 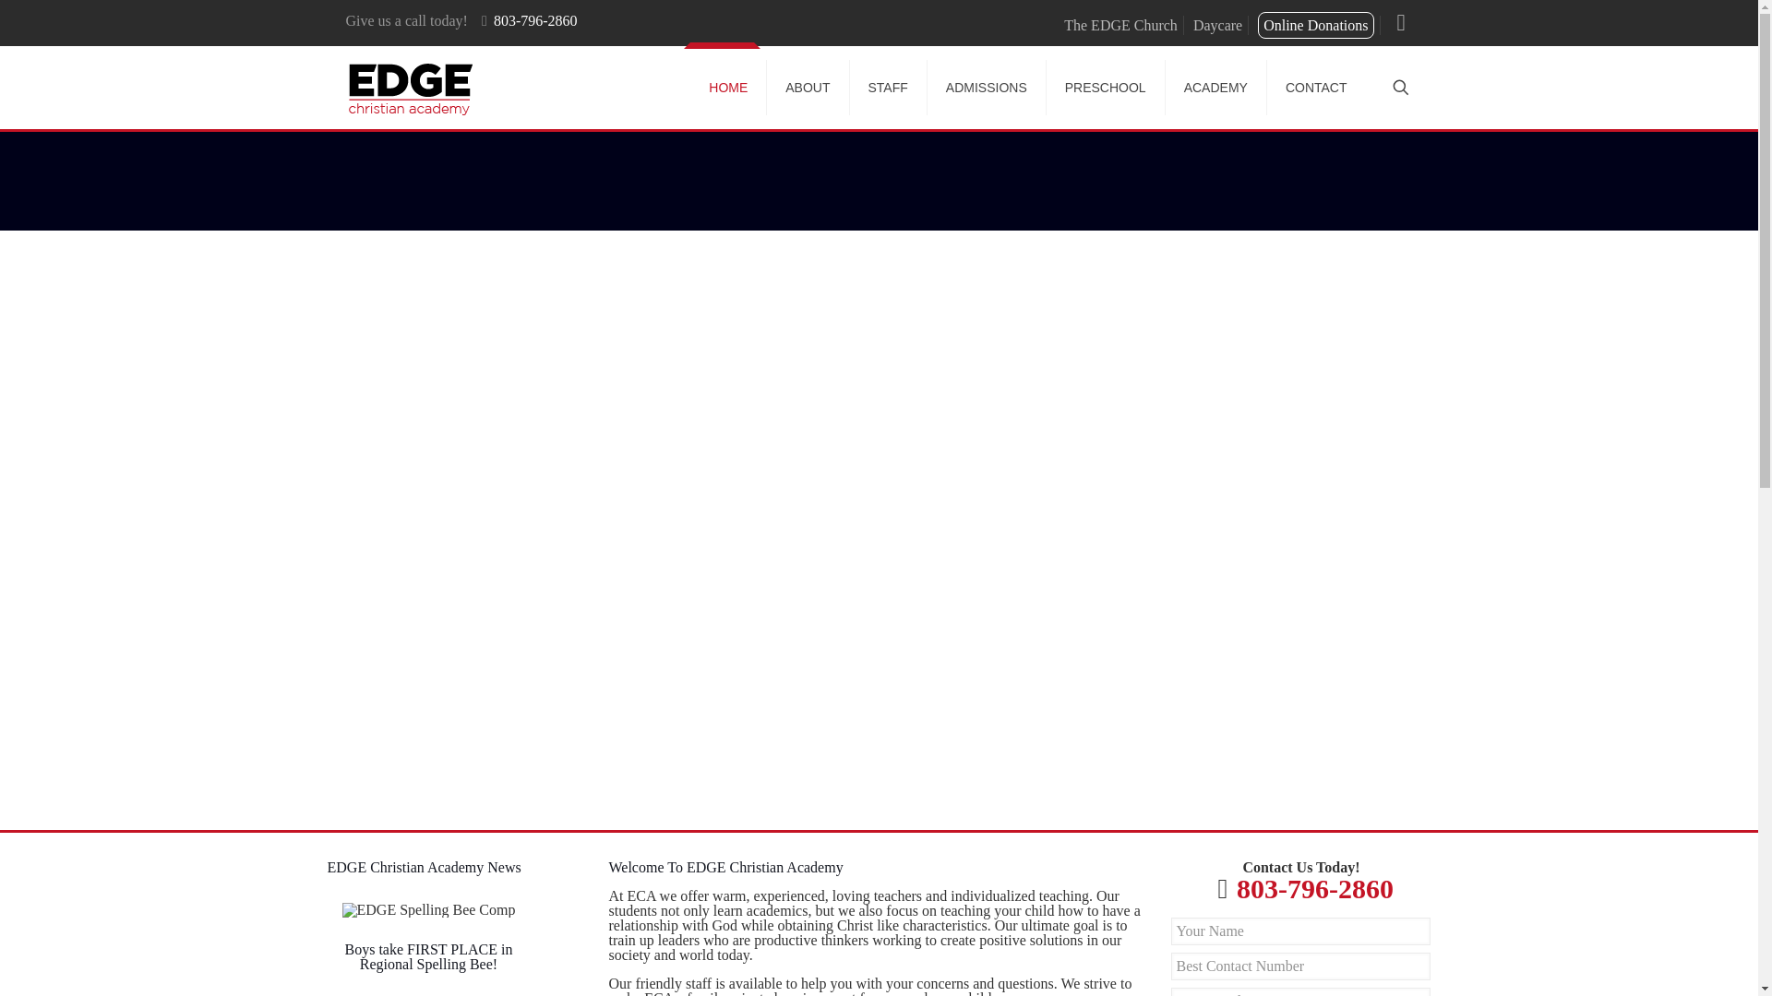 What do you see at coordinates (1216, 87) in the screenshot?
I see `ACADEMY` at bounding box center [1216, 87].